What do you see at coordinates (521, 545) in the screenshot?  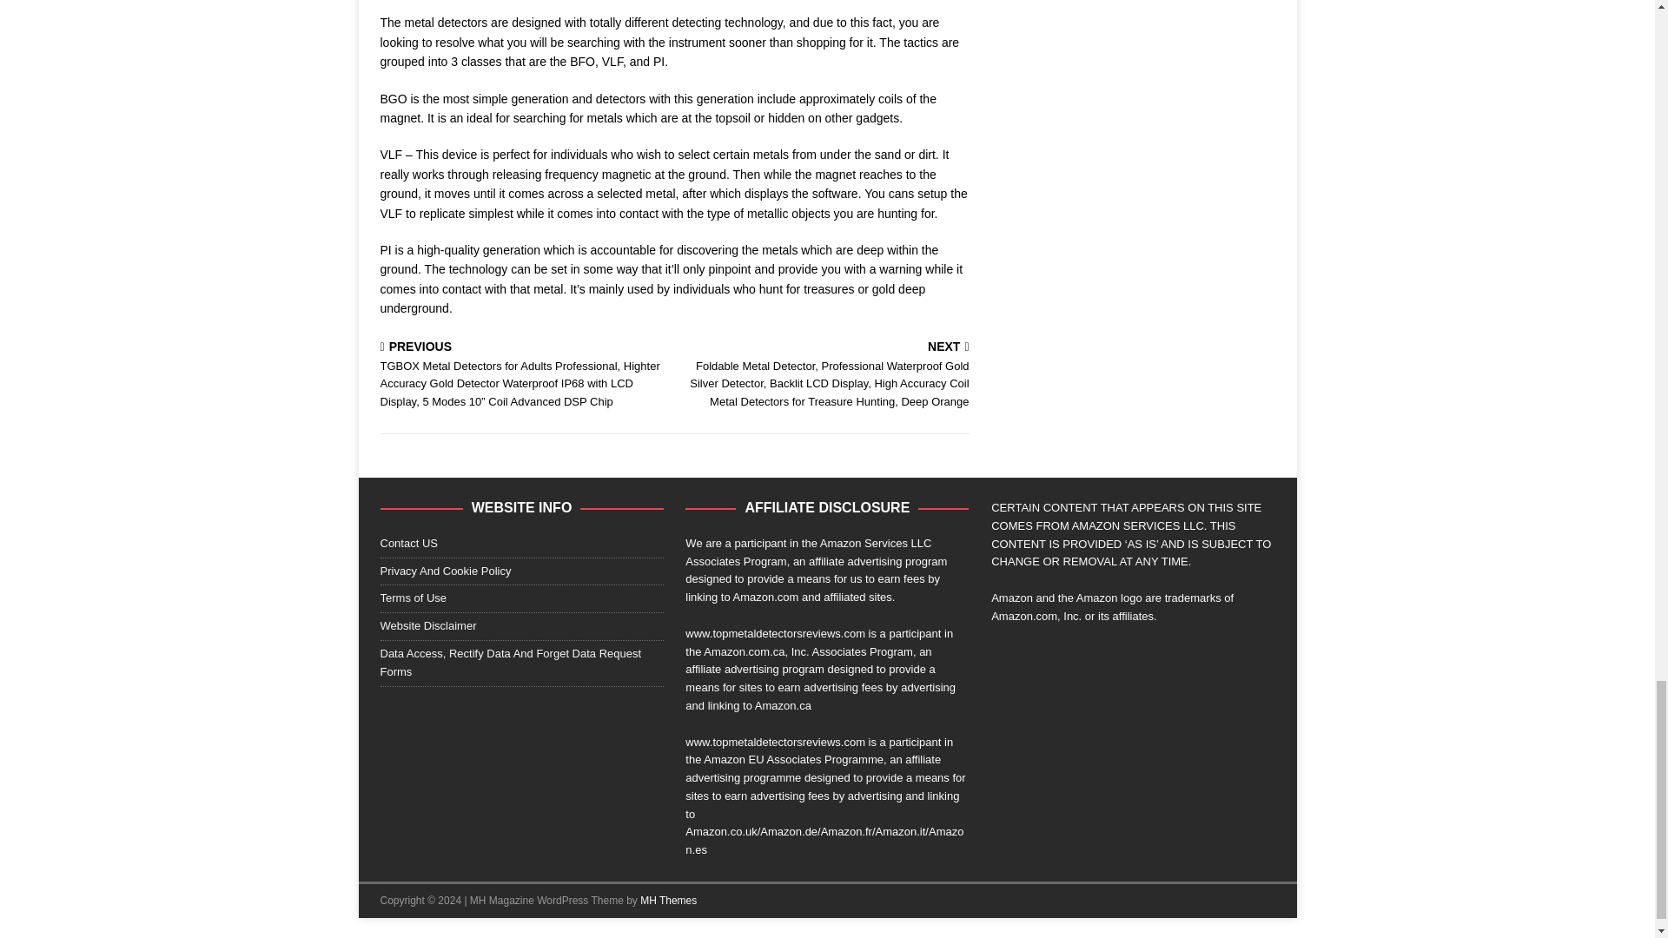 I see `Contact US` at bounding box center [521, 545].